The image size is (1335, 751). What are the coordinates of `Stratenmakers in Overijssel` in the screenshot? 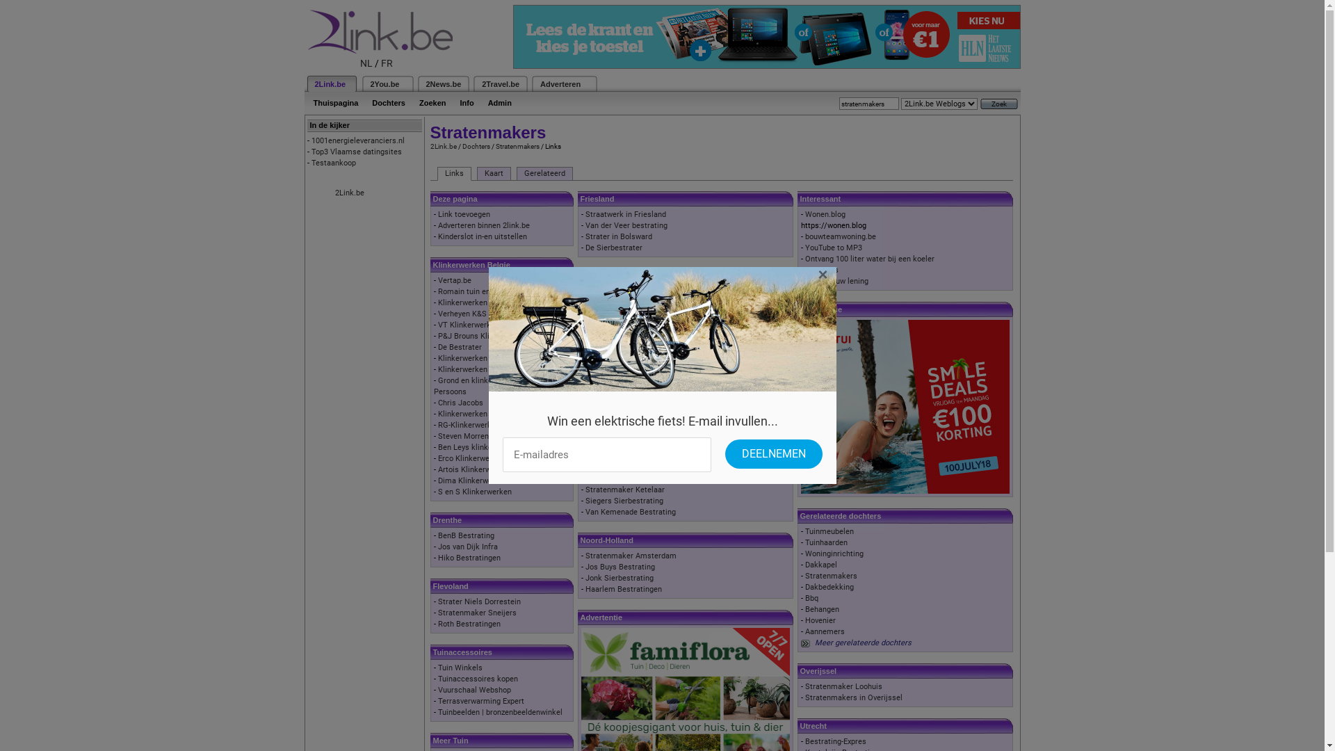 It's located at (854, 698).